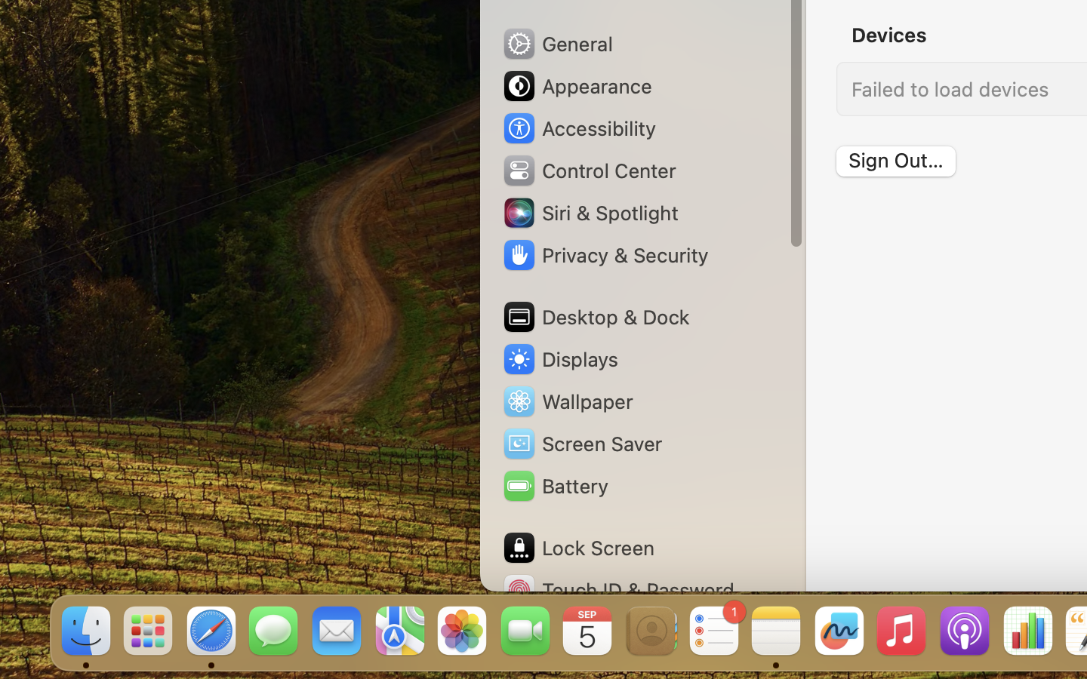 The image size is (1087, 679). Describe the element at coordinates (596, 317) in the screenshot. I see `Desktop & Dock` at that location.